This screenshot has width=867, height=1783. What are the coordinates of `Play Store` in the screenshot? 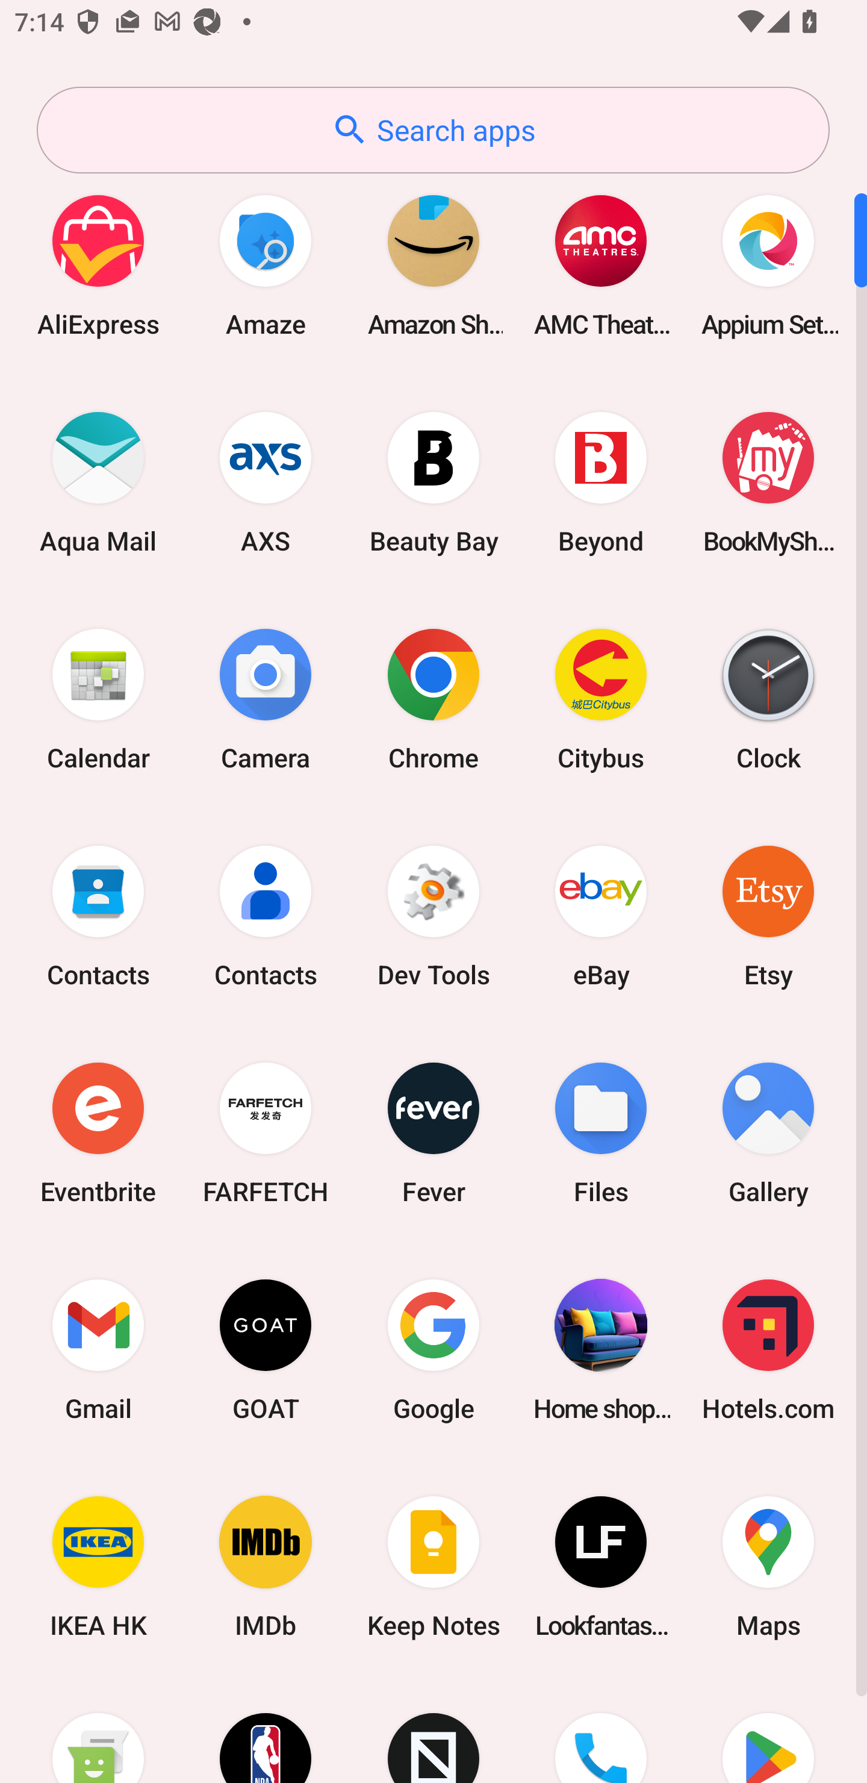 It's located at (768, 1729).